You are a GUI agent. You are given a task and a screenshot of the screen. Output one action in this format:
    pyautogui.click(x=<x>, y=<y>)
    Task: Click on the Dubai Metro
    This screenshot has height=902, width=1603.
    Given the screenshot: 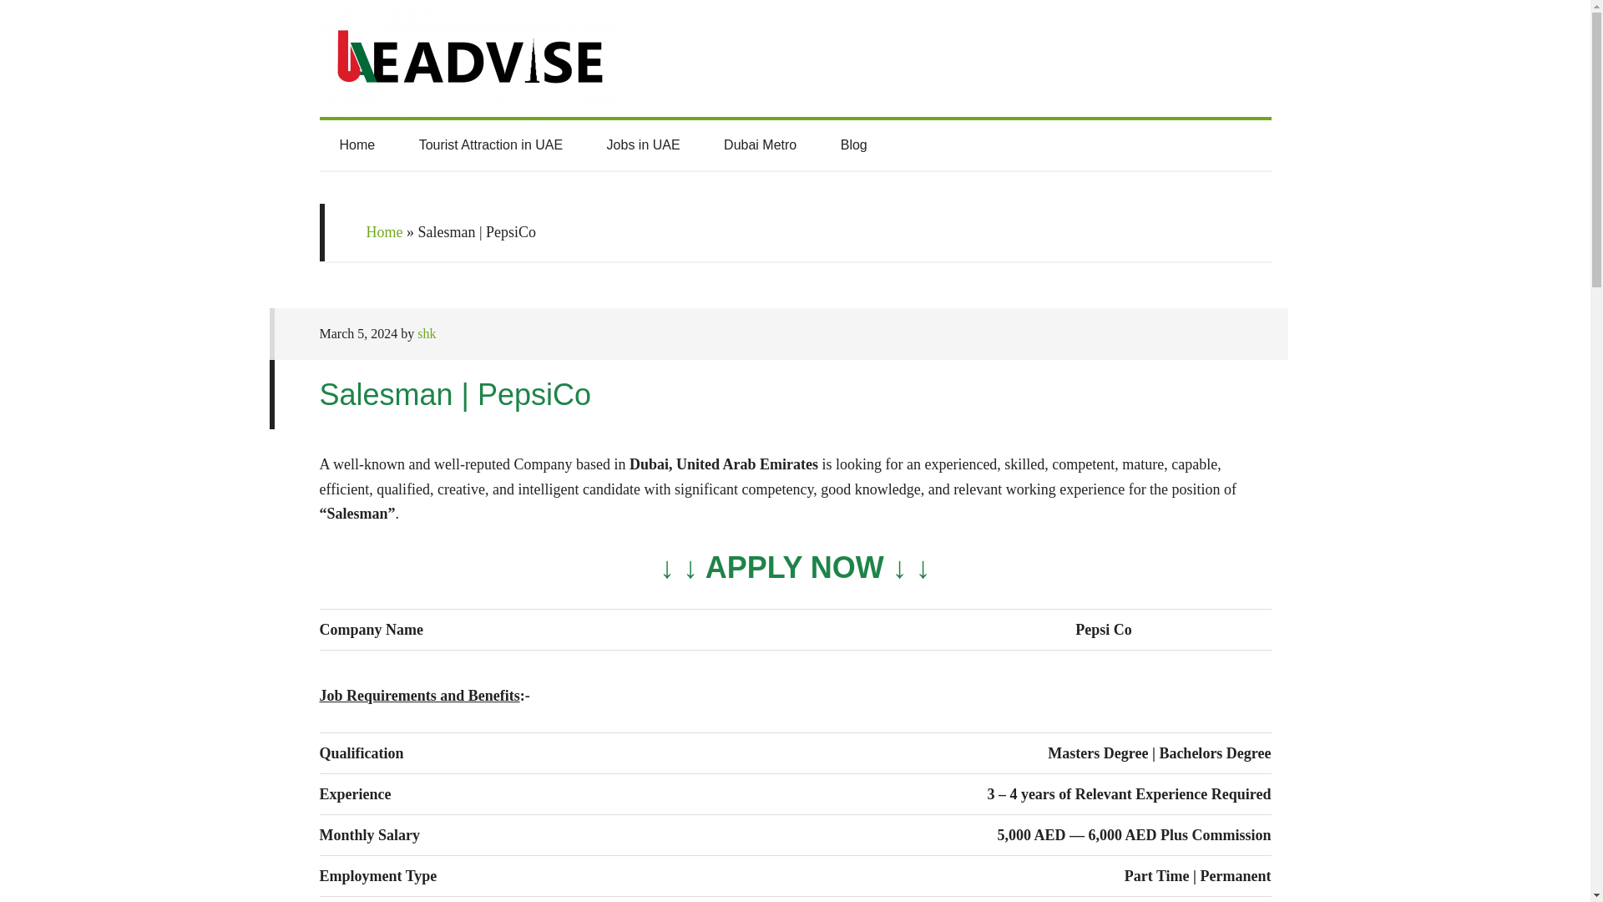 What is the action you would take?
    pyautogui.click(x=760, y=145)
    